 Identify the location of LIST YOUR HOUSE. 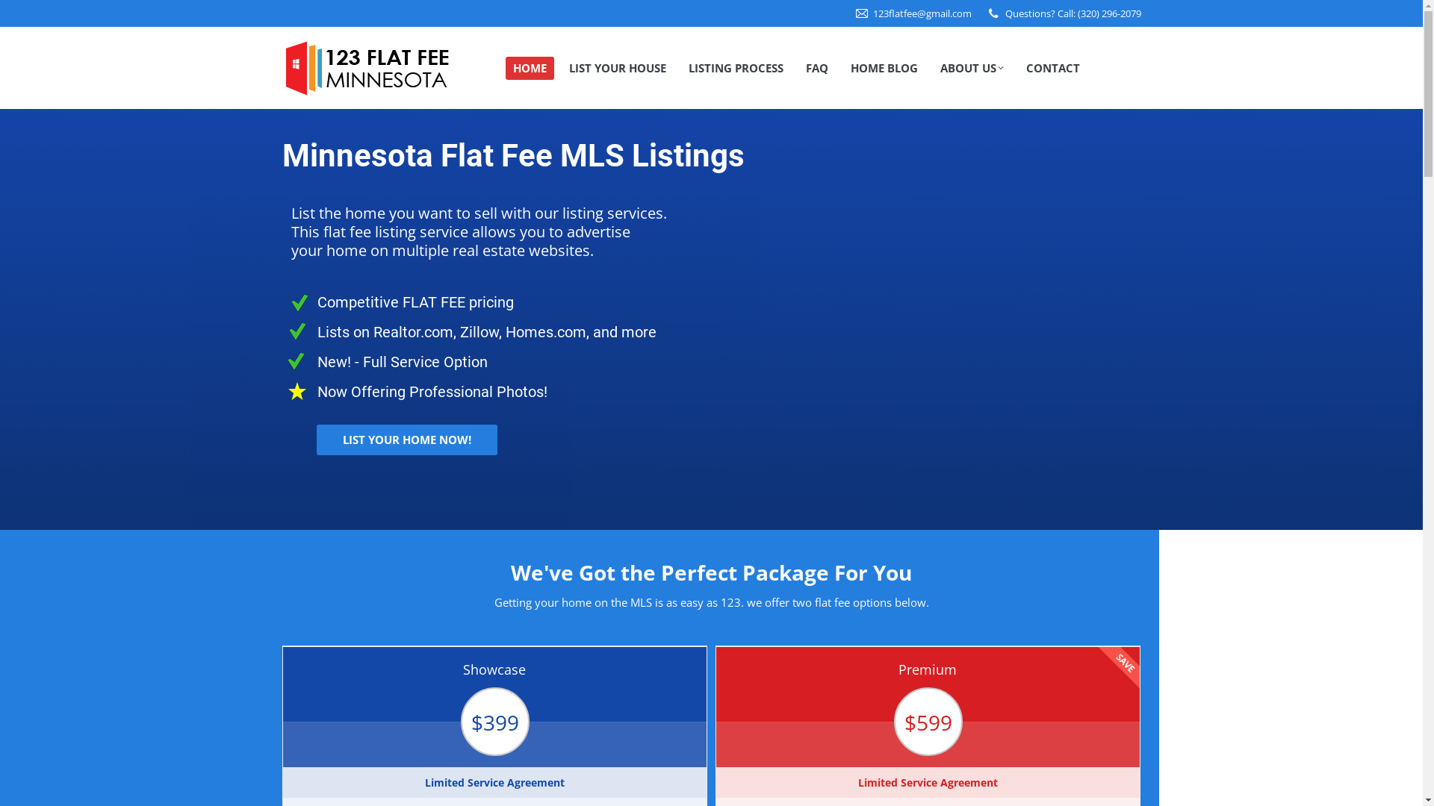
(618, 69).